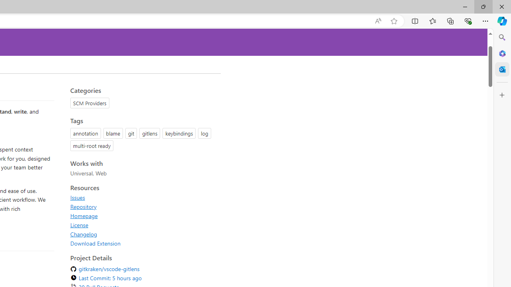 Image resolution: width=511 pixels, height=287 pixels. Describe the element at coordinates (143, 225) in the screenshot. I see `License` at that location.